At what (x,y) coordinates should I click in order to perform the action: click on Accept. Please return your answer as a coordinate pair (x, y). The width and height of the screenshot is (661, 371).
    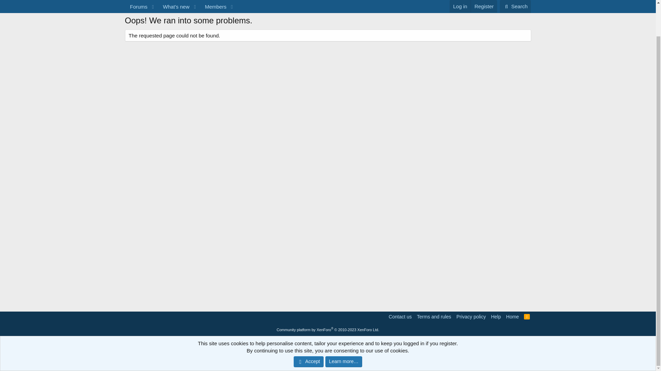
    Looking at the image, I should click on (512, 317).